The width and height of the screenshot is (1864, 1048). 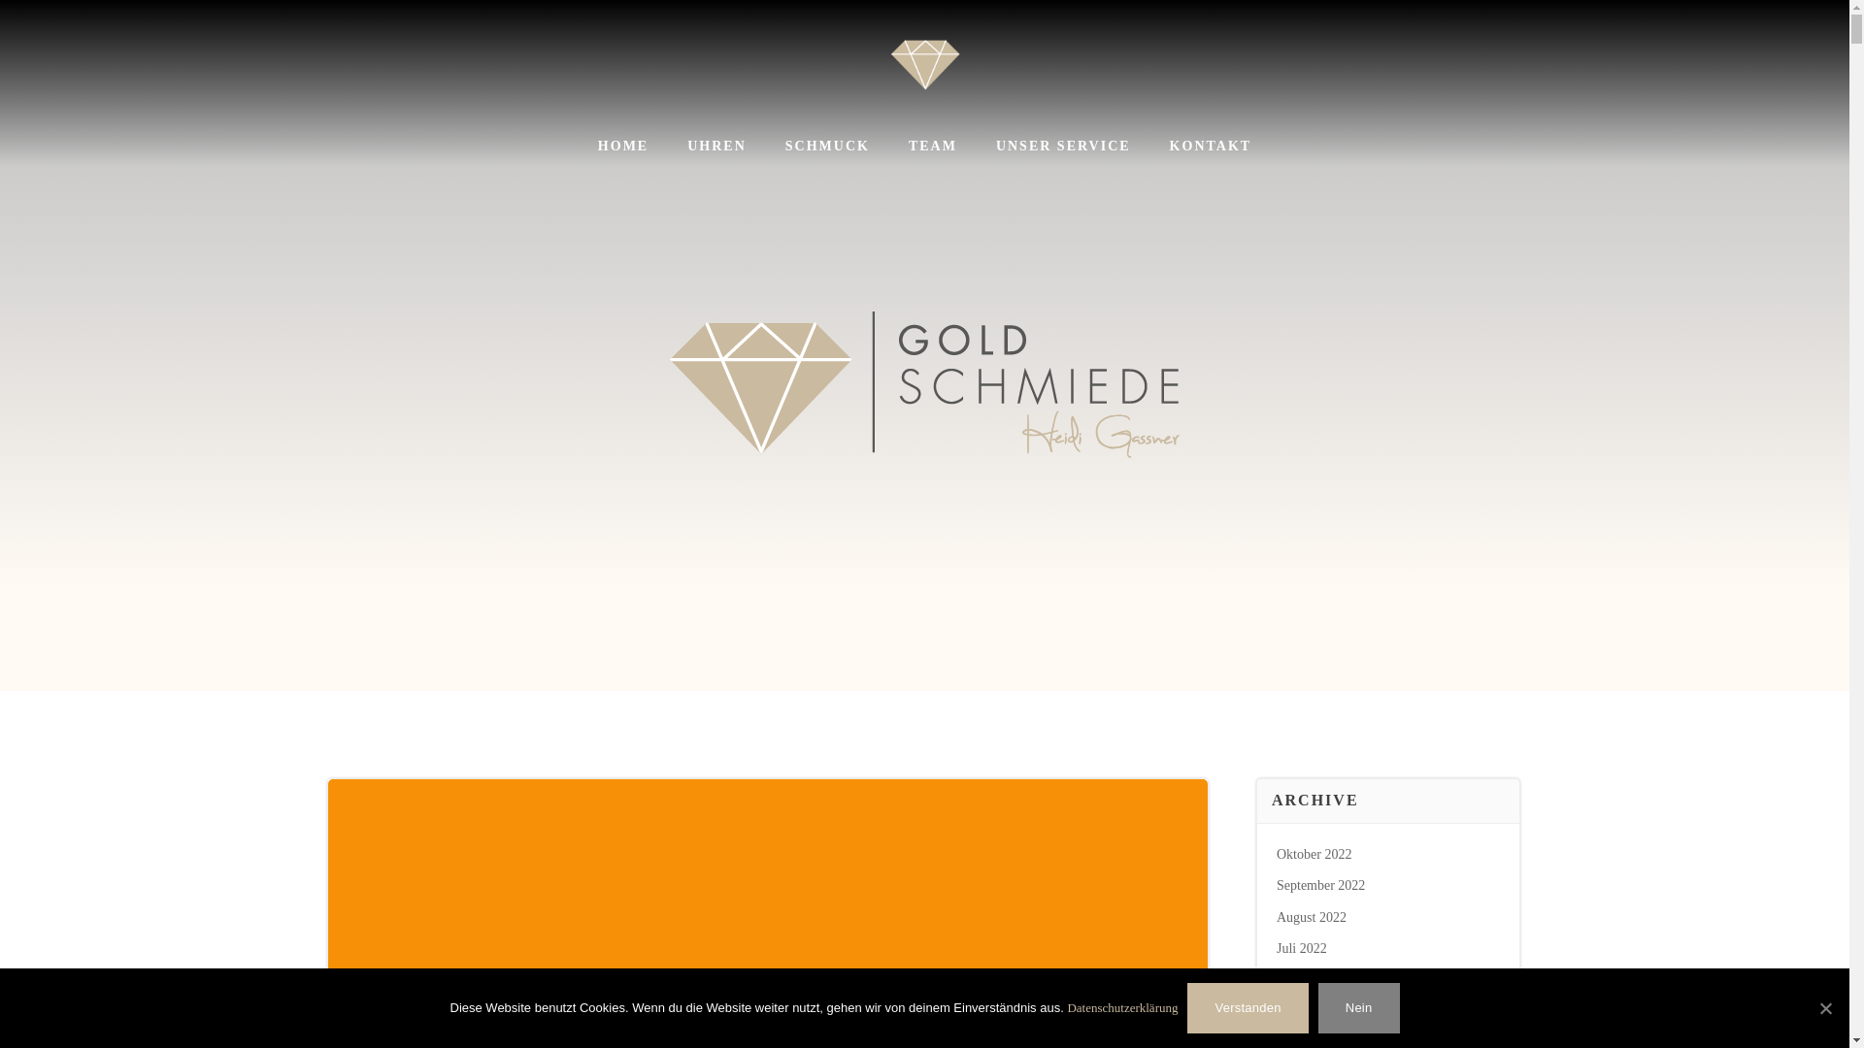 I want to click on KONTAKT, so click(x=1212, y=146).